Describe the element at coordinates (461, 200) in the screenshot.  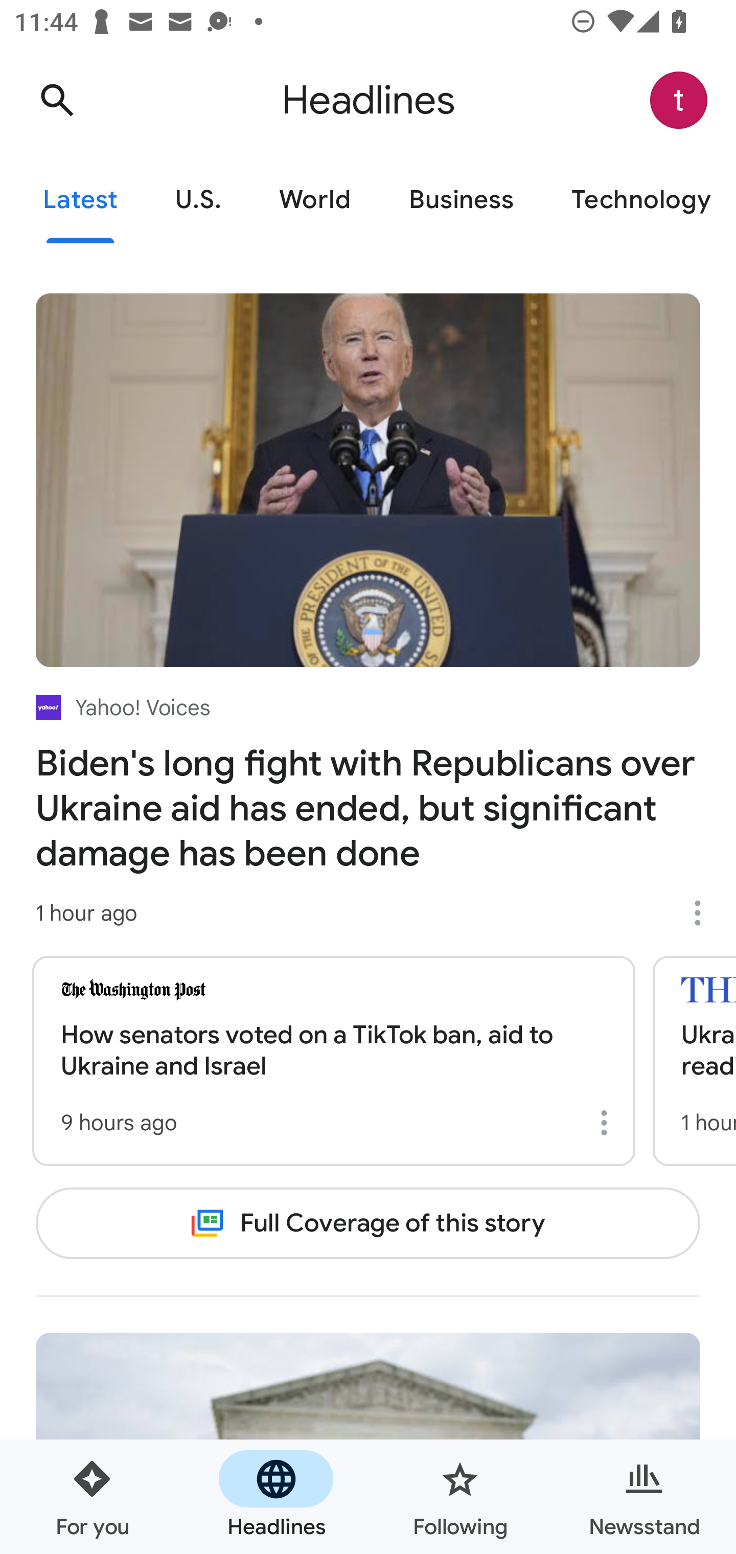
I see `Business` at that location.